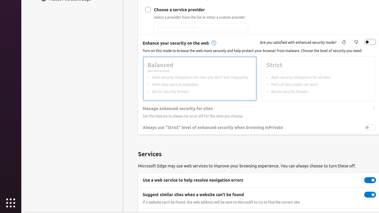 The width and height of the screenshot is (379, 213). Describe the element at coordinates (201, 28) in the screenshot. I see `Enter custom provider` at that location.